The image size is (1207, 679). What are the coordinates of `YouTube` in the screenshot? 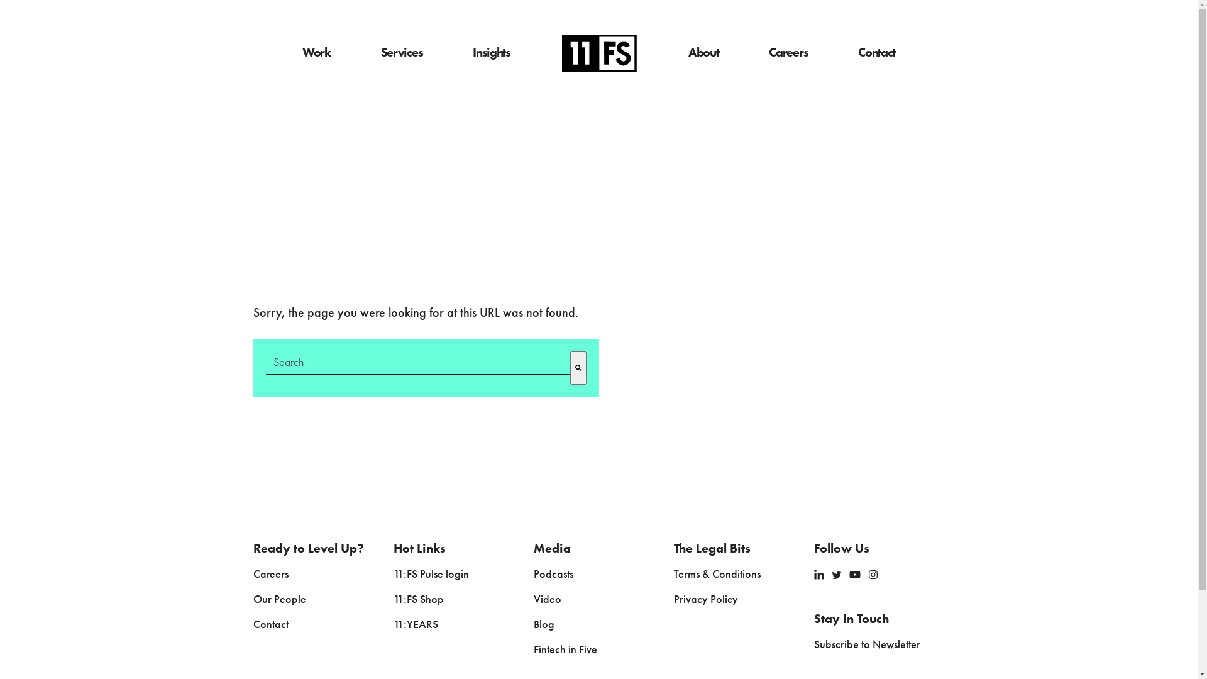 It's located at (855, 574).